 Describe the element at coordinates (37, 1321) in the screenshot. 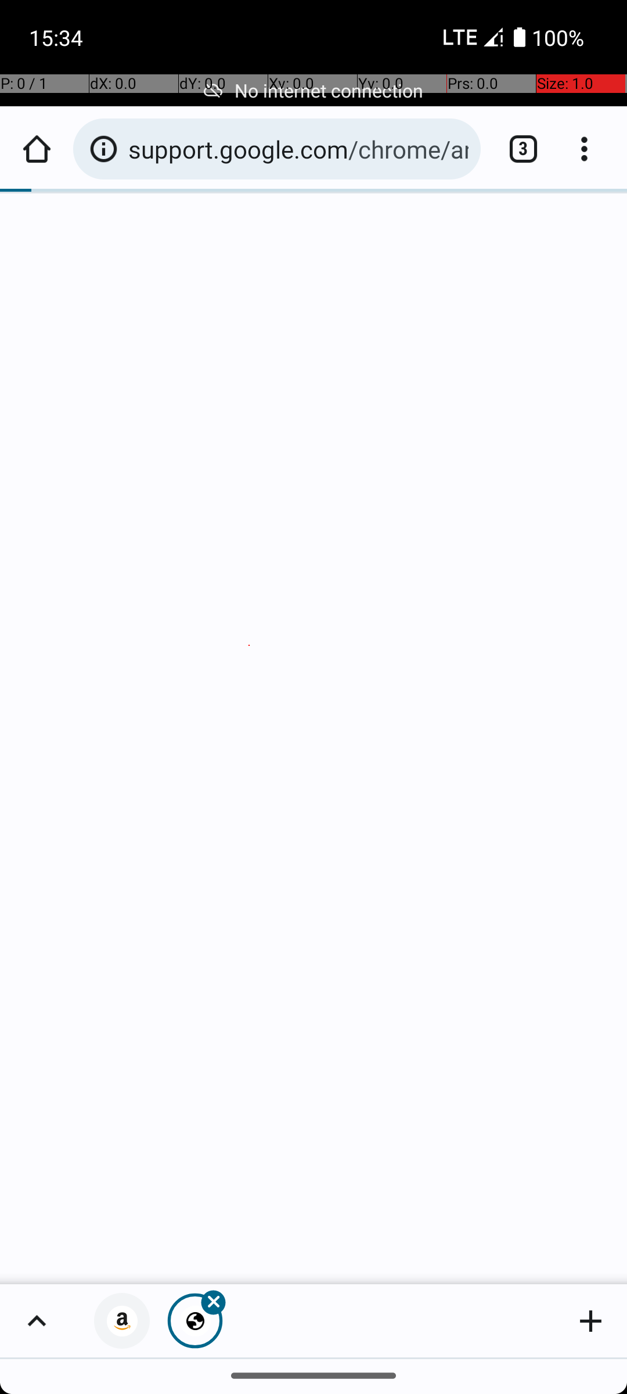

I see `Show group's tabs in fullscreen grid` at that location.